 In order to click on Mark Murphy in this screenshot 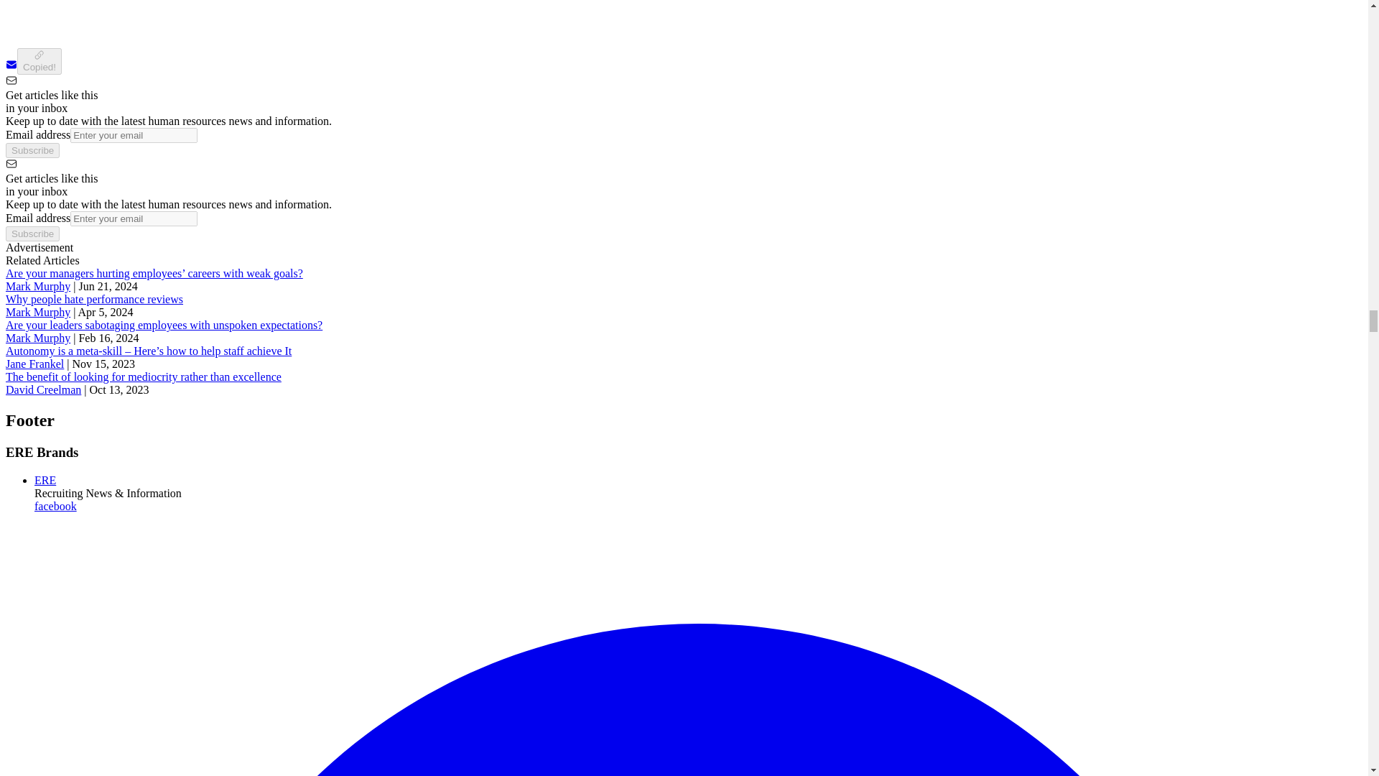, I will do `click(37, 312)`.